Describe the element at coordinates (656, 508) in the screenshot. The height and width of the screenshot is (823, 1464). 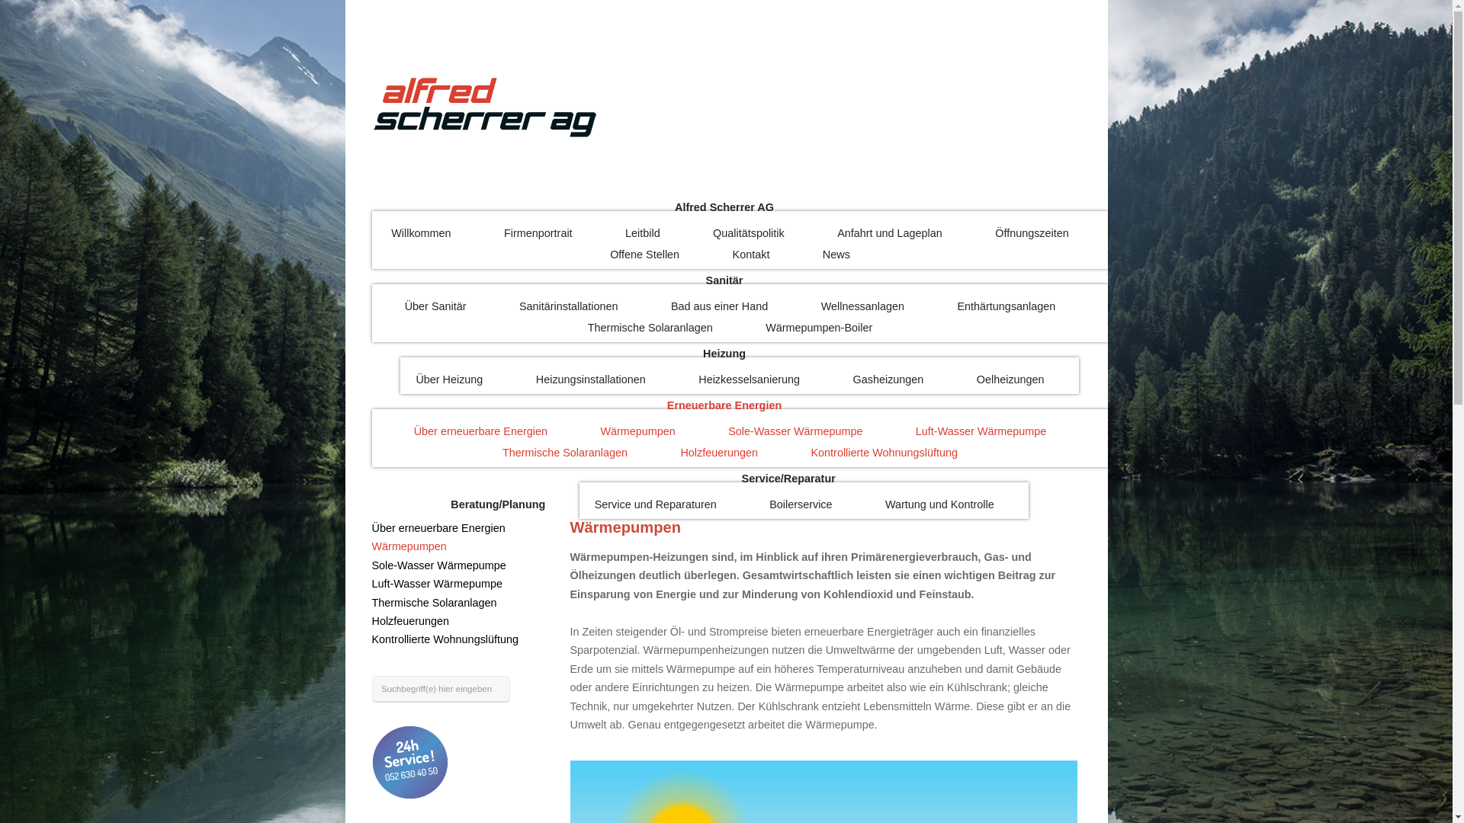
I see `Service und Reparaturen` at that location.